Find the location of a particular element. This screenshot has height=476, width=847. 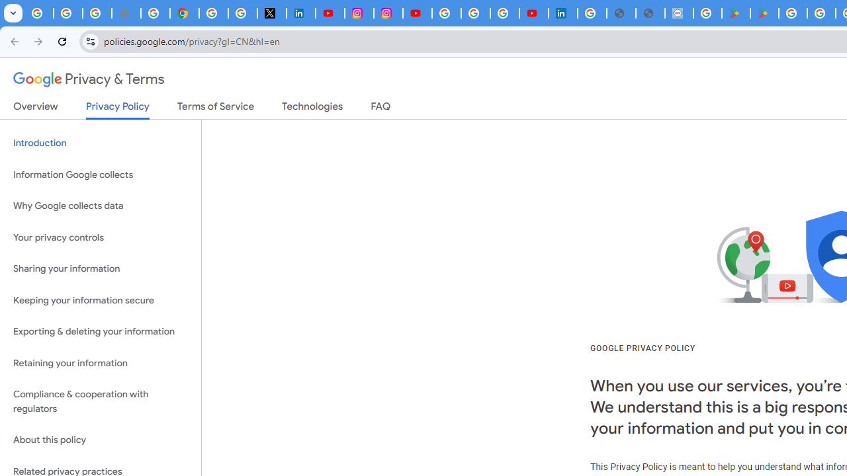

Identity verification via Persona | LinkedIn Help is located at coordinates (562, 13).